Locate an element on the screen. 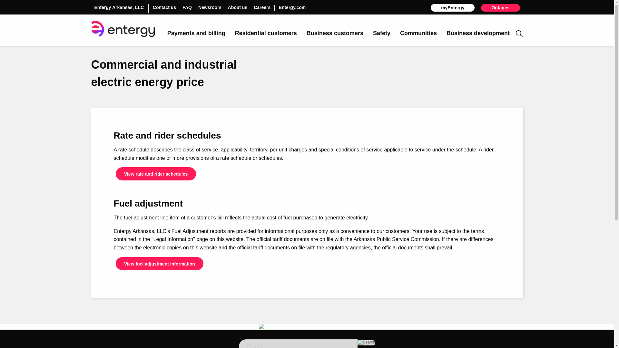  Entergy.com is located at coordinates (292, 7).